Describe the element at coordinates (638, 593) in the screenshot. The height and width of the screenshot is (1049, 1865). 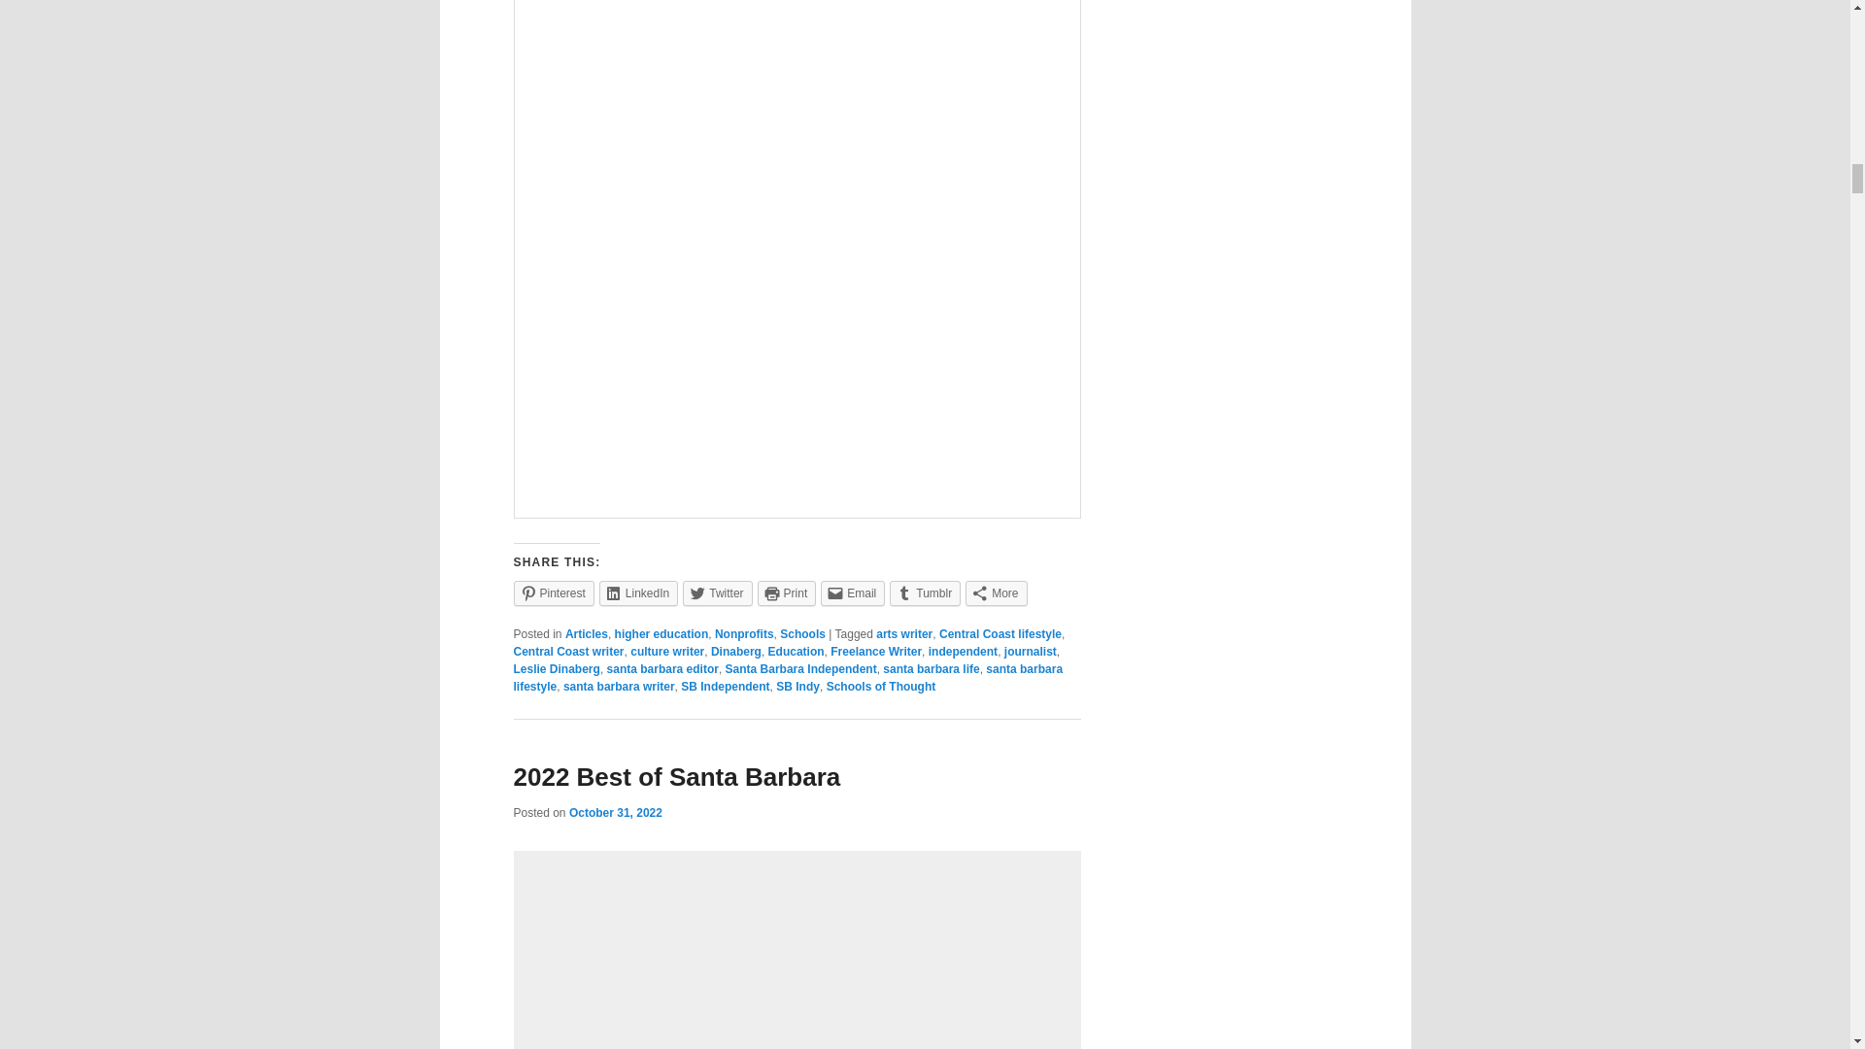
I see `Click to share on LinkedIn` at that location.